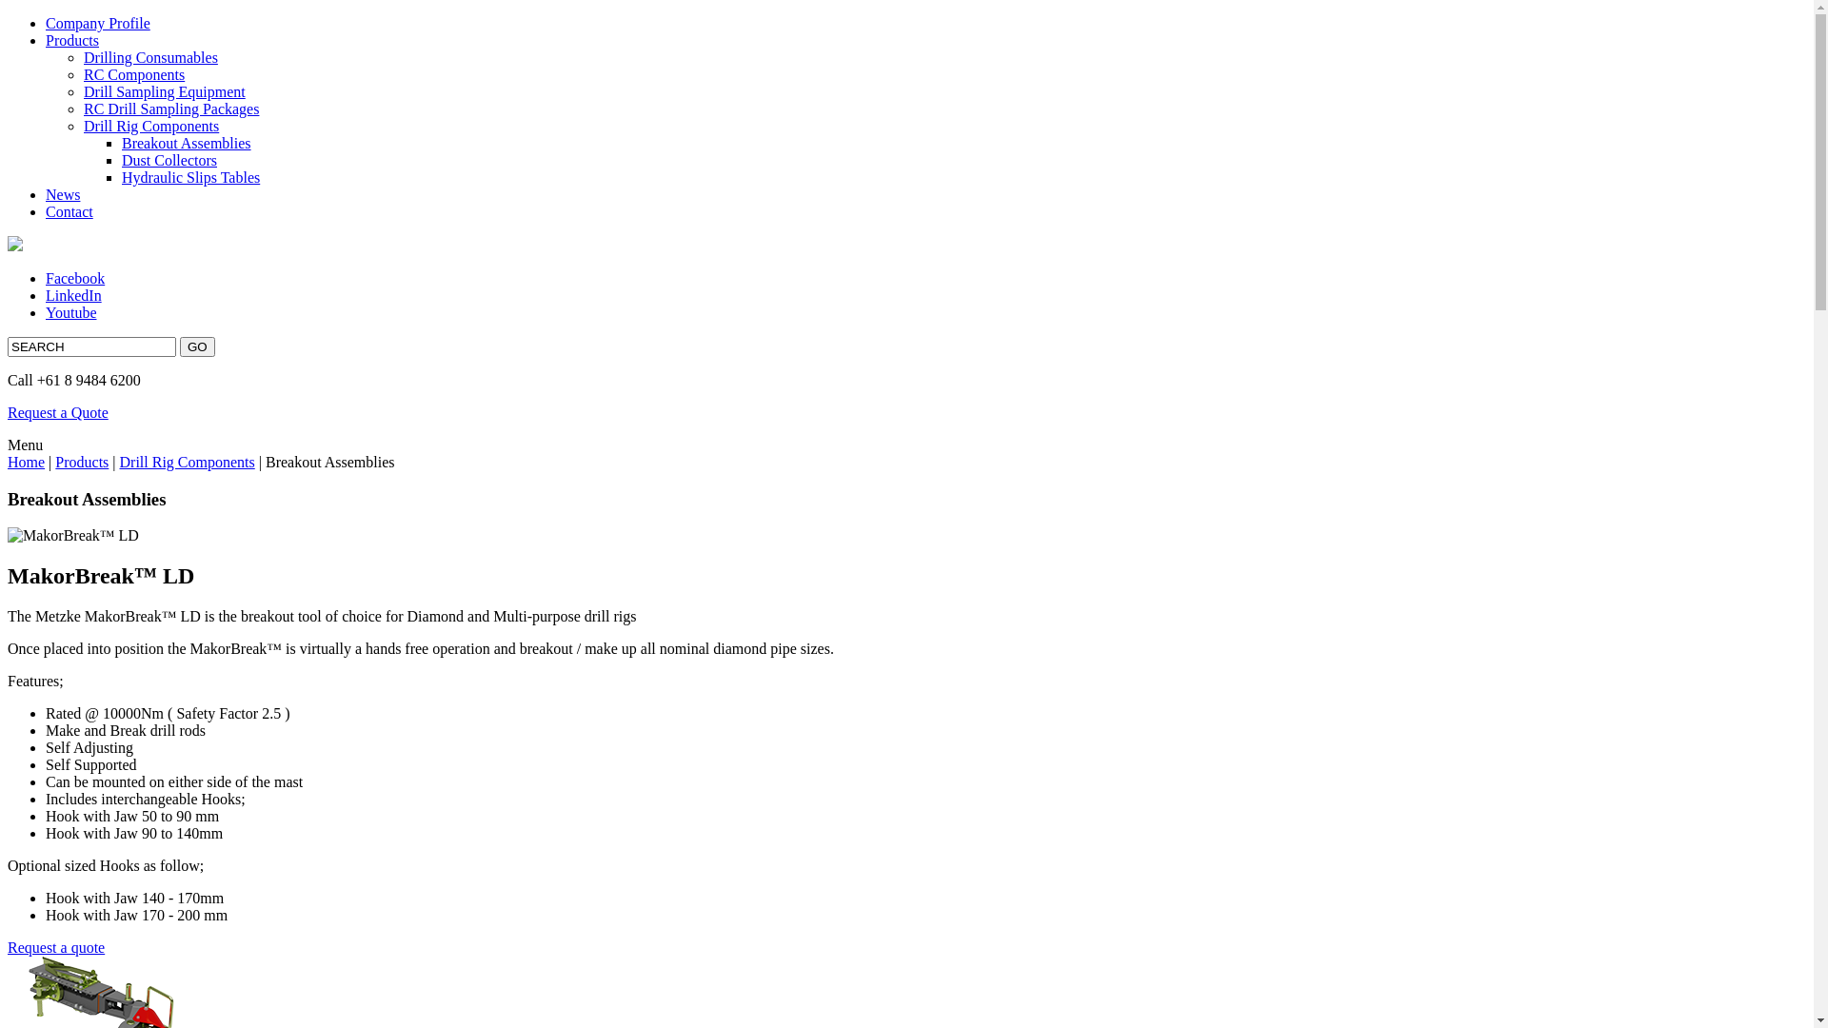 This screenshot has width=1828, height=1028. Describe the element at coordinates (188, 463) in the screenshot. I see `Drill Rig Components` at that location.